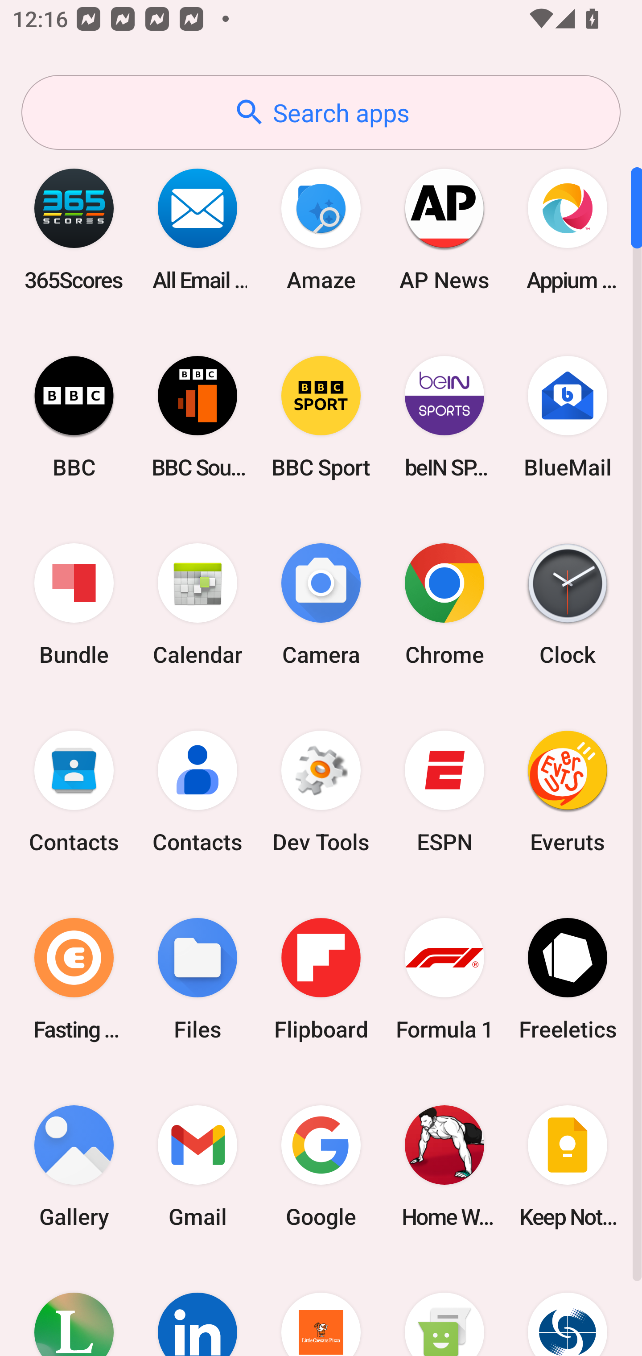  Describe the element at coordinates (198, 417) in the screenshot. I see `BBC Sounds` at that location.